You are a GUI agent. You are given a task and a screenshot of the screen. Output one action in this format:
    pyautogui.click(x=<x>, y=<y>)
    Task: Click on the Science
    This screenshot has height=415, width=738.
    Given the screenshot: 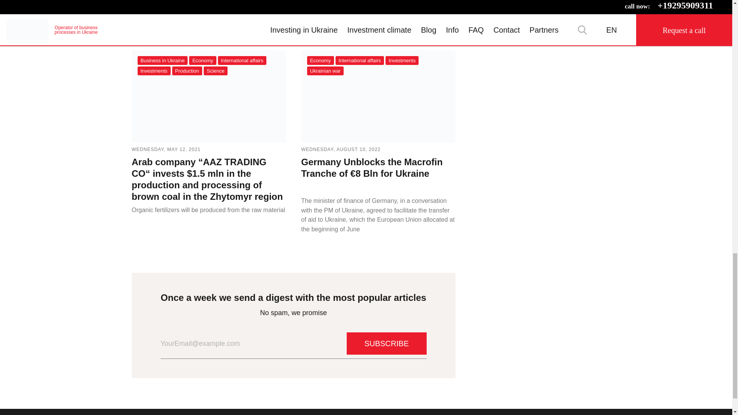 What is the action you would take?
    pyautogui.click(x=215, y=71)
    